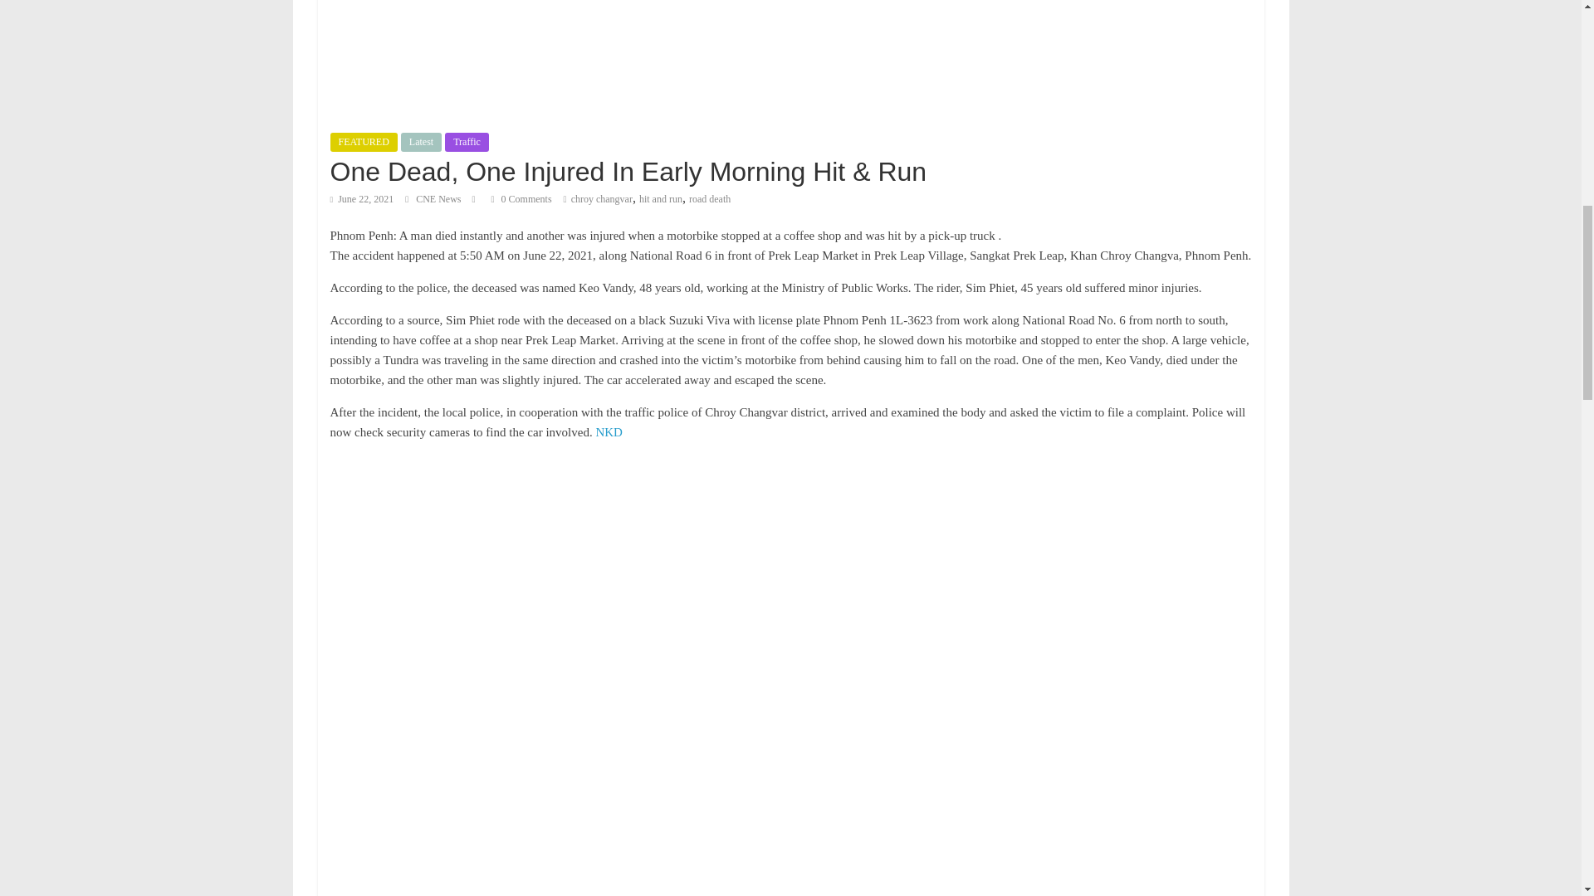 This screenshot has width=1594, height=896. I want to click on CNE News, so click(440, 199).